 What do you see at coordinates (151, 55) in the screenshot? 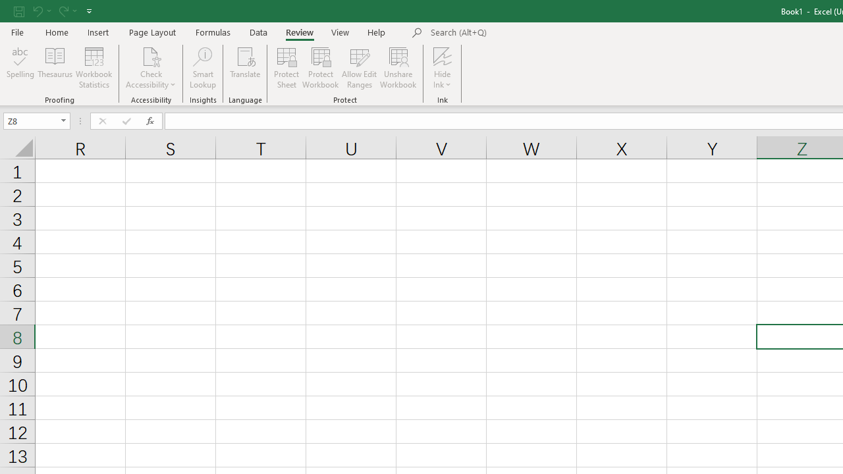
I see `Check Accessibility` at bounding box center [151, 55].